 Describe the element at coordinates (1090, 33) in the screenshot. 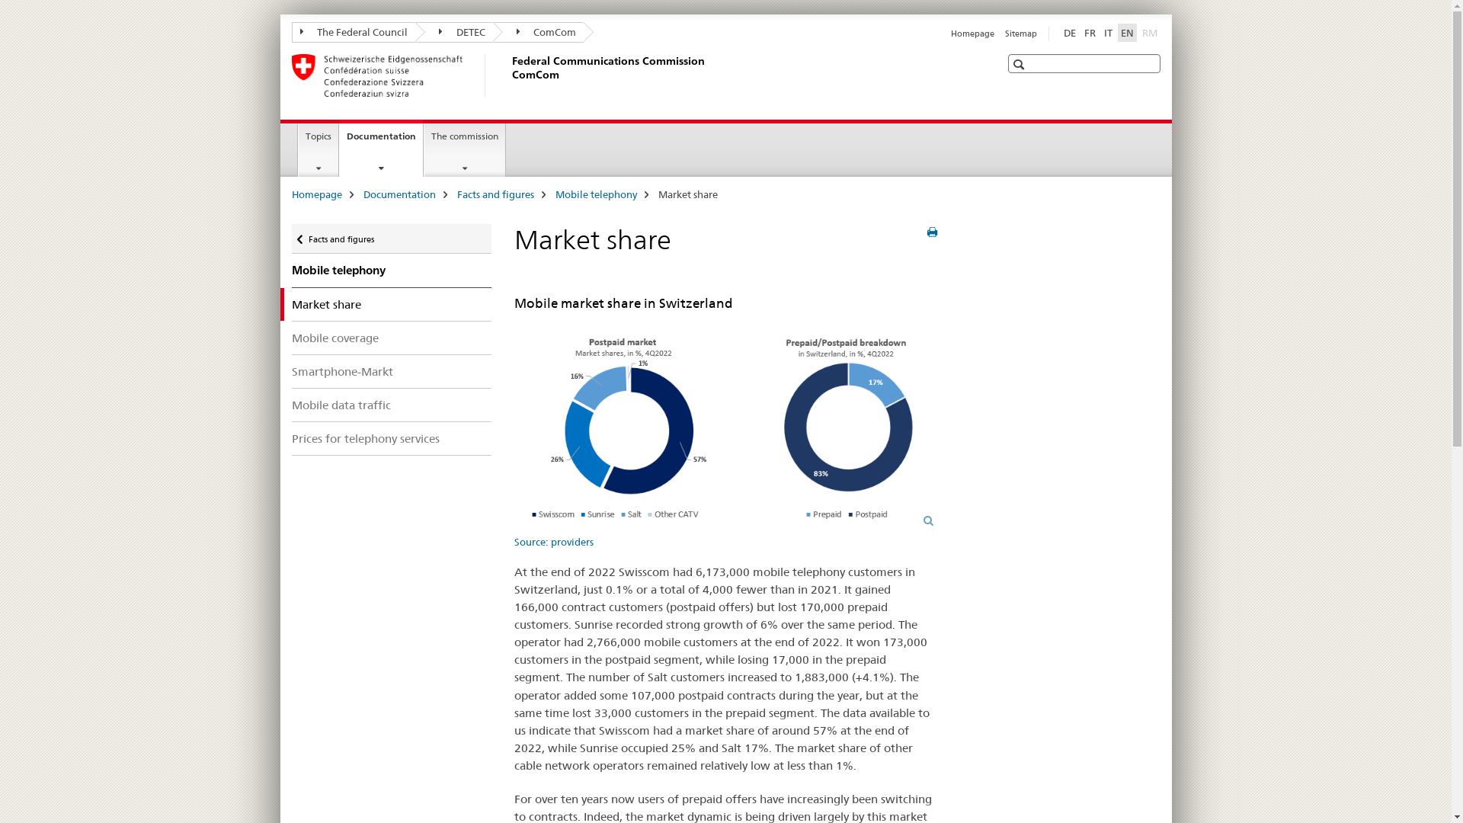

I see `FR` at that location.